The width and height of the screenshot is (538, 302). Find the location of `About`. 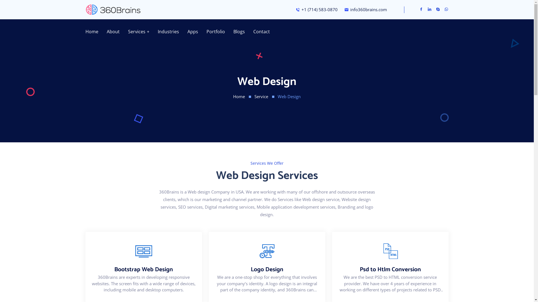

About is located at coordinates (113, 32).